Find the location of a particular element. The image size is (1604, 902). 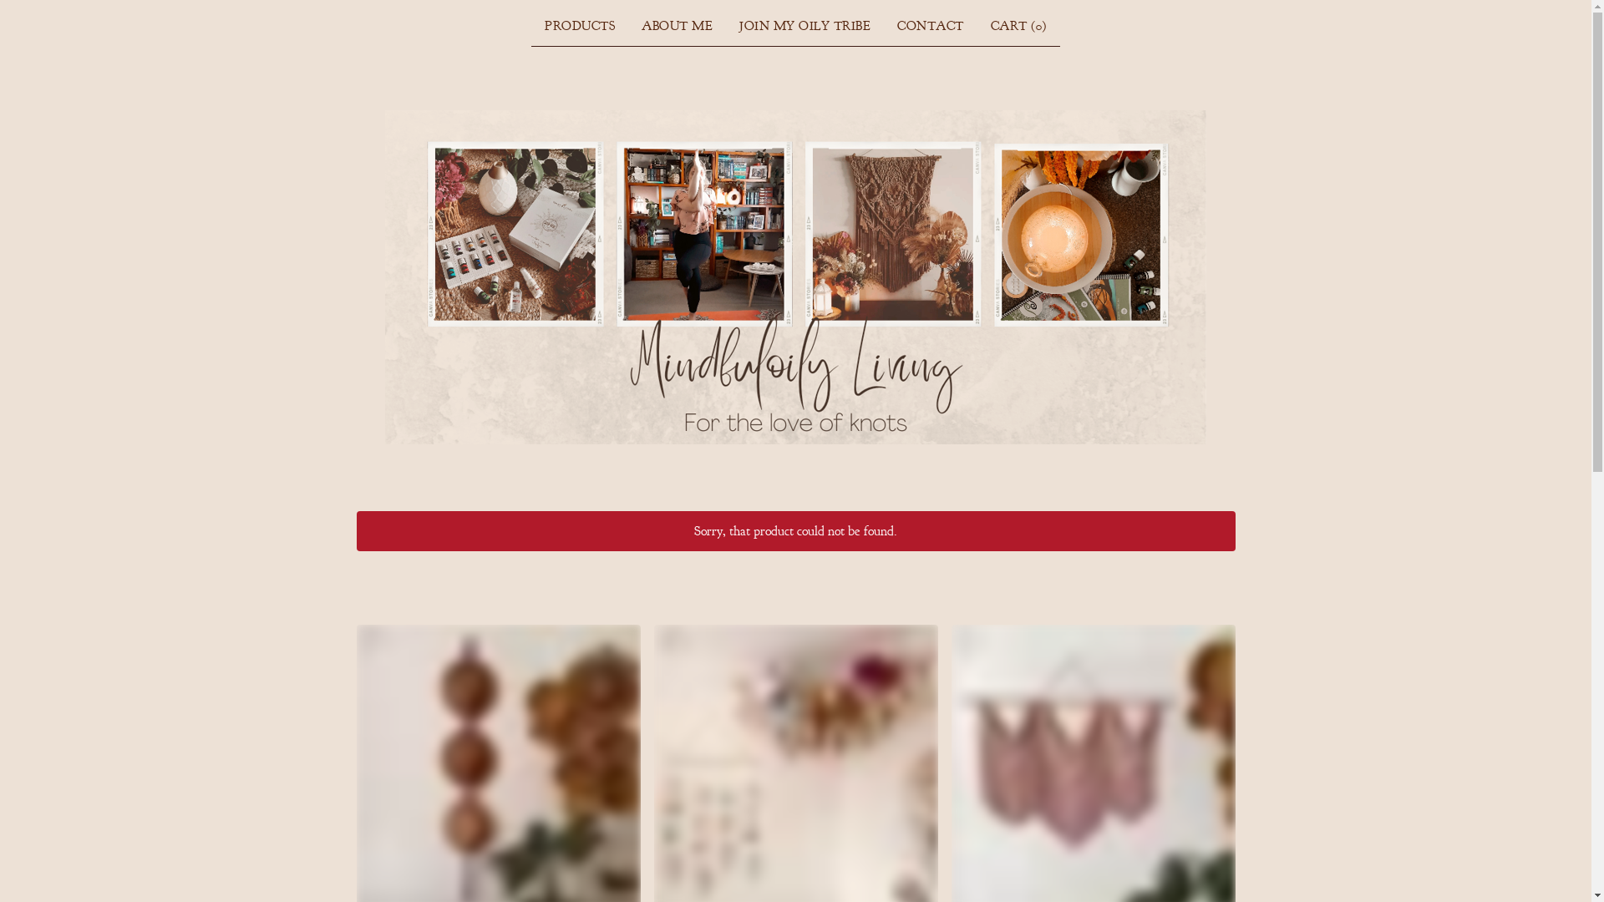

PRODUCTS is located at coordinates (580, 27).